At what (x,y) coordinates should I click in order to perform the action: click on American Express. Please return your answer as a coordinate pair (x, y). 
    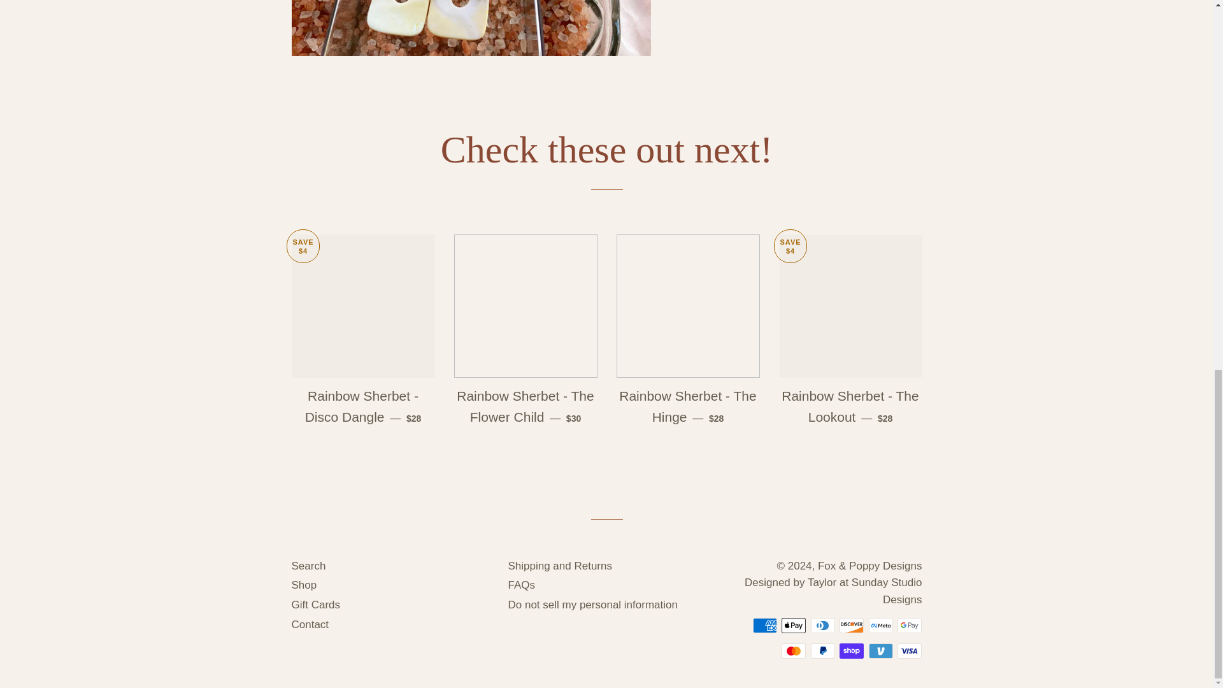
    Looking at the image, I should click on (764, 625).